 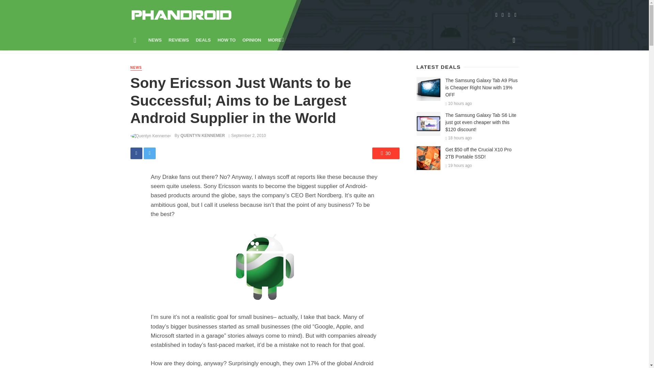 I want to click on 30 Comments, so click(x=386, y=153).